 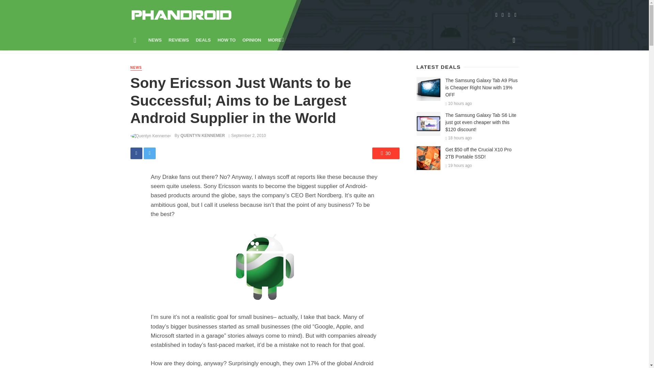 I want to click on 30 Comments, so click(x=386, y=153).